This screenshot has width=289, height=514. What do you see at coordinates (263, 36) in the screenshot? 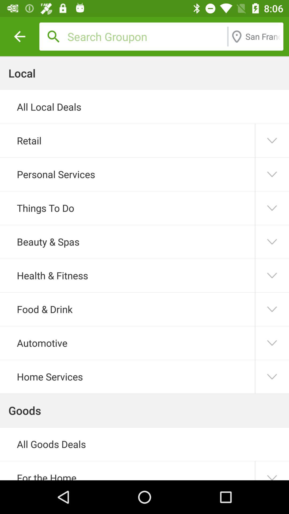
I see `swipe until the san francisco, ca` at bounding box center [263, 36].